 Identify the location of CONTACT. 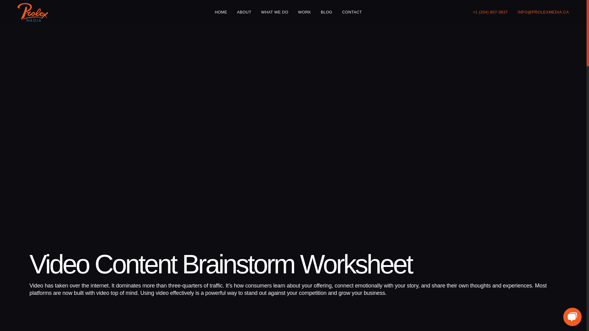
(352, 12).